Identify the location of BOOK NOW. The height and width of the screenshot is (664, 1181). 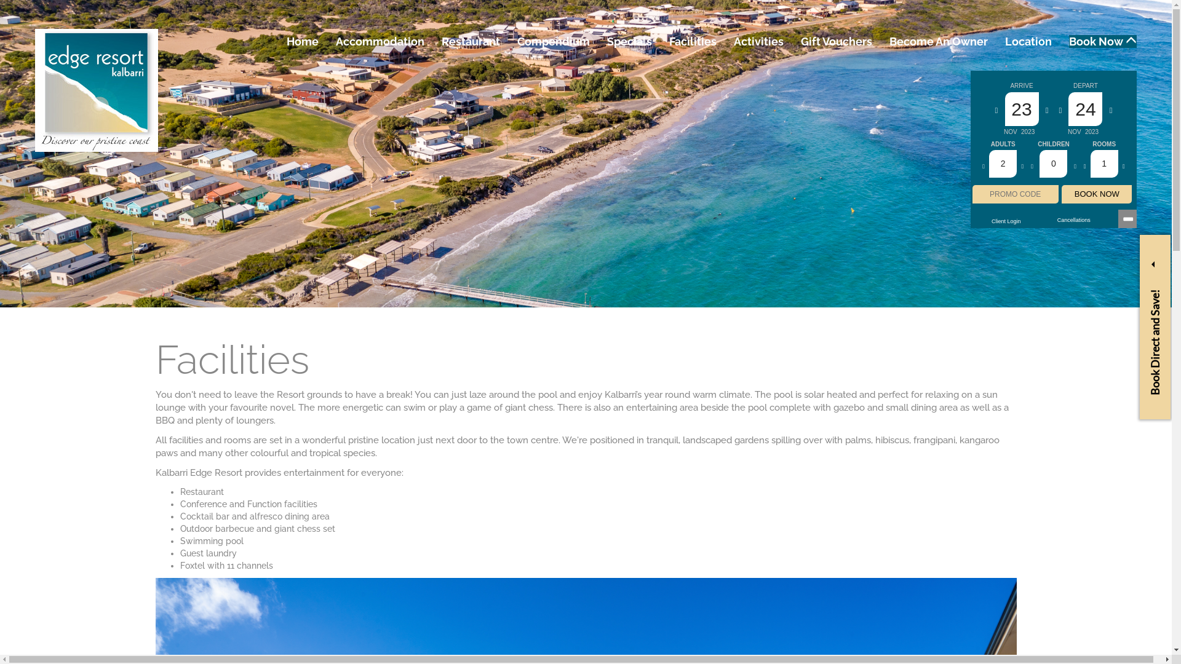
(1097, 194).